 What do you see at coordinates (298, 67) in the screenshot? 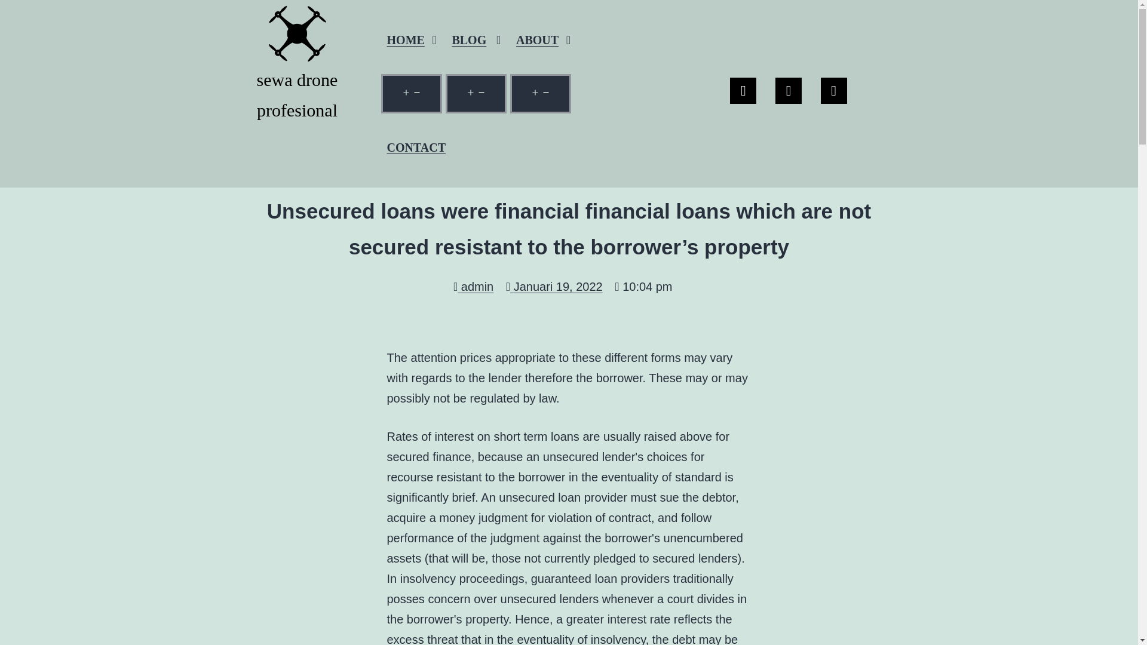
I see `sewa drone profesional` at bounding box center [298, 67].